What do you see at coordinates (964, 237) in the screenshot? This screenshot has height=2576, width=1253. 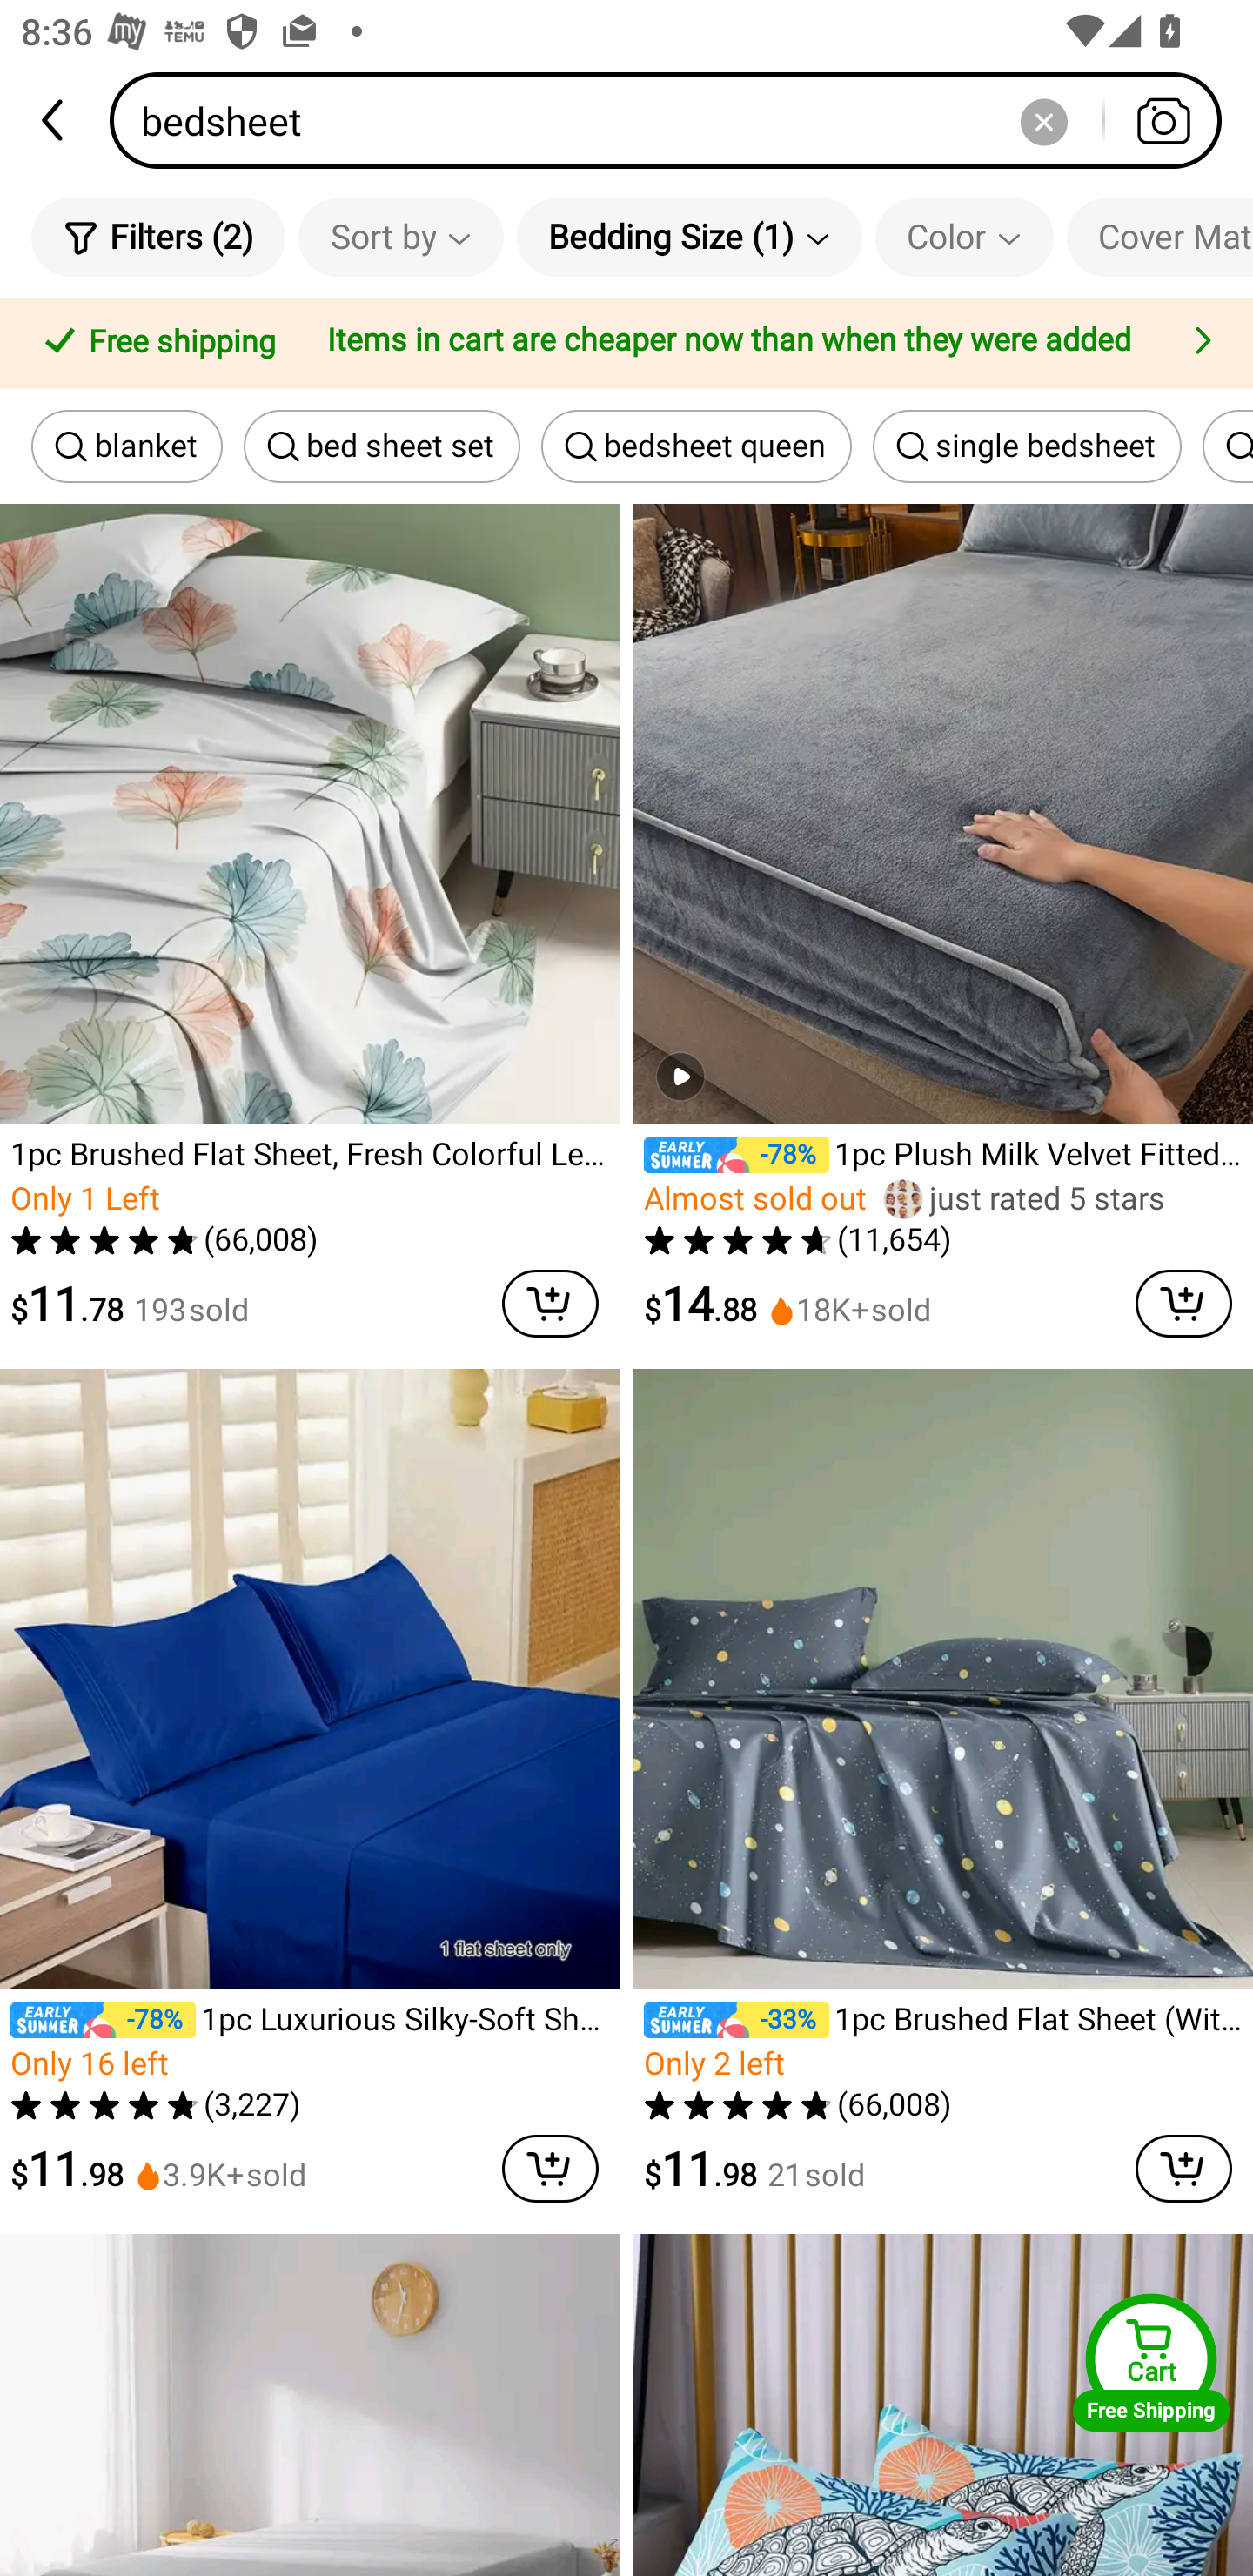 I see `Color` at bounding box center [964, 237].